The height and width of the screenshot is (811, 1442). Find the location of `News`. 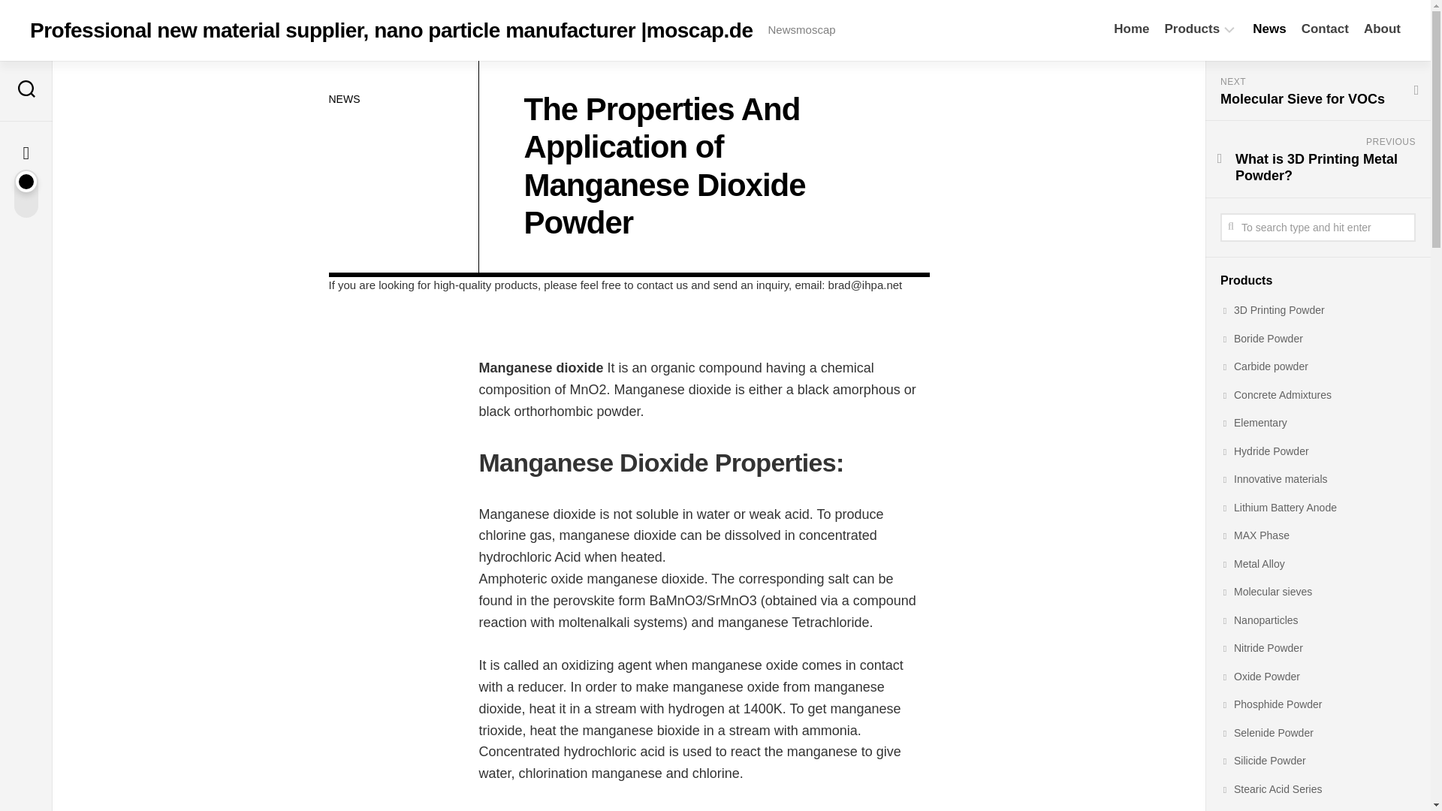

News is located at coordinates (1269, 29).